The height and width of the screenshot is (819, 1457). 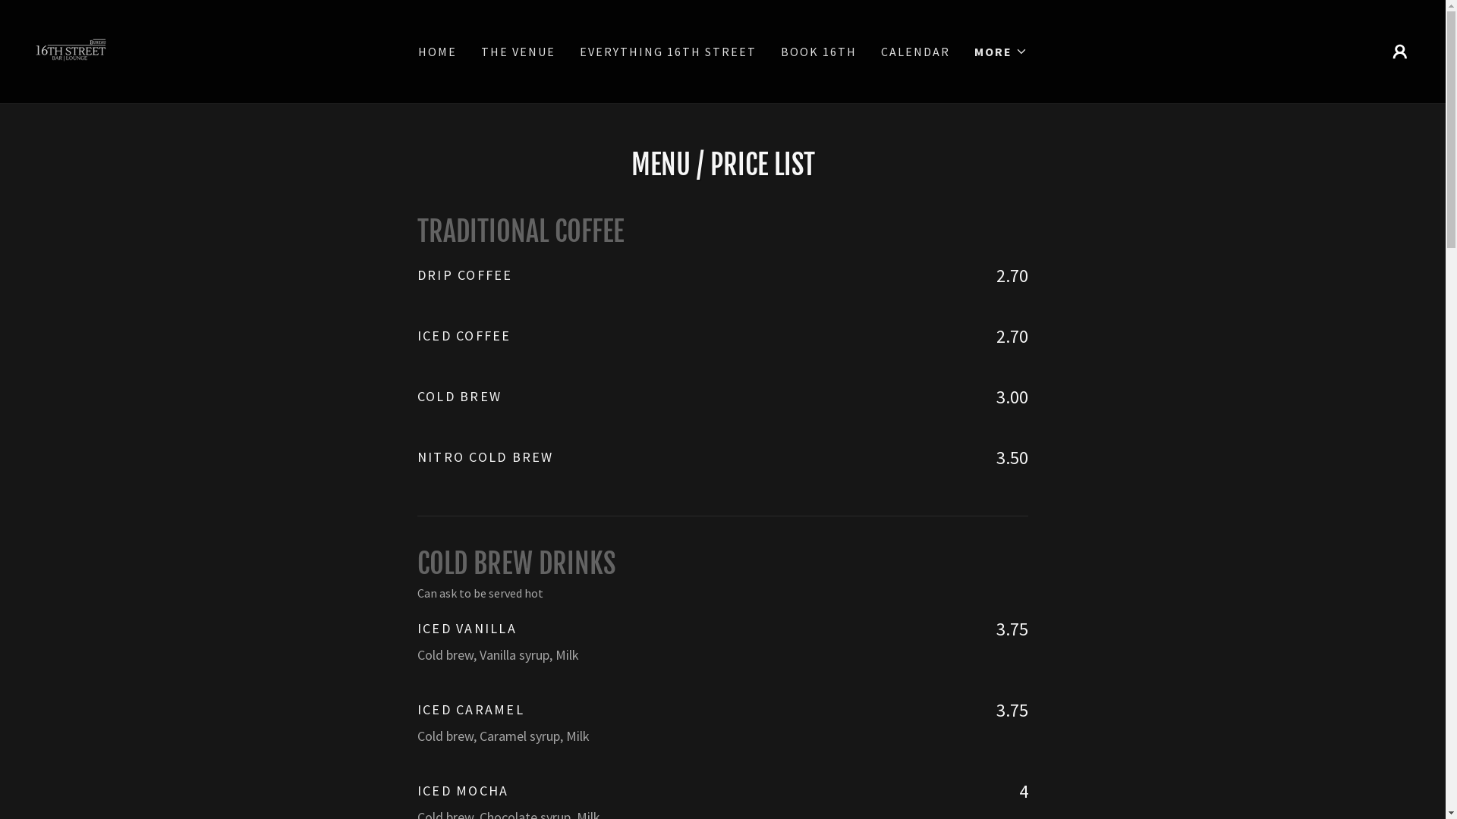 What do you see at coordinates (437, 52) in the screenshot?
I see `HOME` at bounding box center [437, 52].